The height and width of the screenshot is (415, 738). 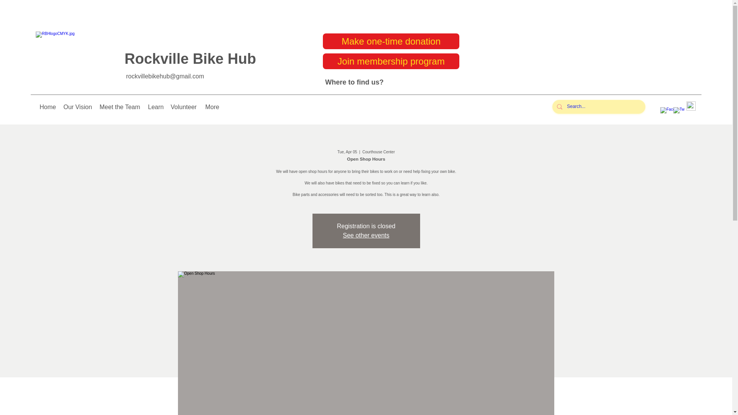 What do you see at coordinates (354, 82) in the screenshot?
I see `Where to find us?` at bounding box center [354, 82].